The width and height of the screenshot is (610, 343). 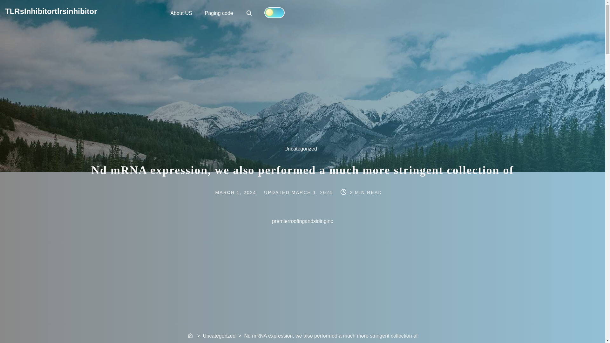 I want to click on MARCH 1, 2024, so click(x=313, y=192).